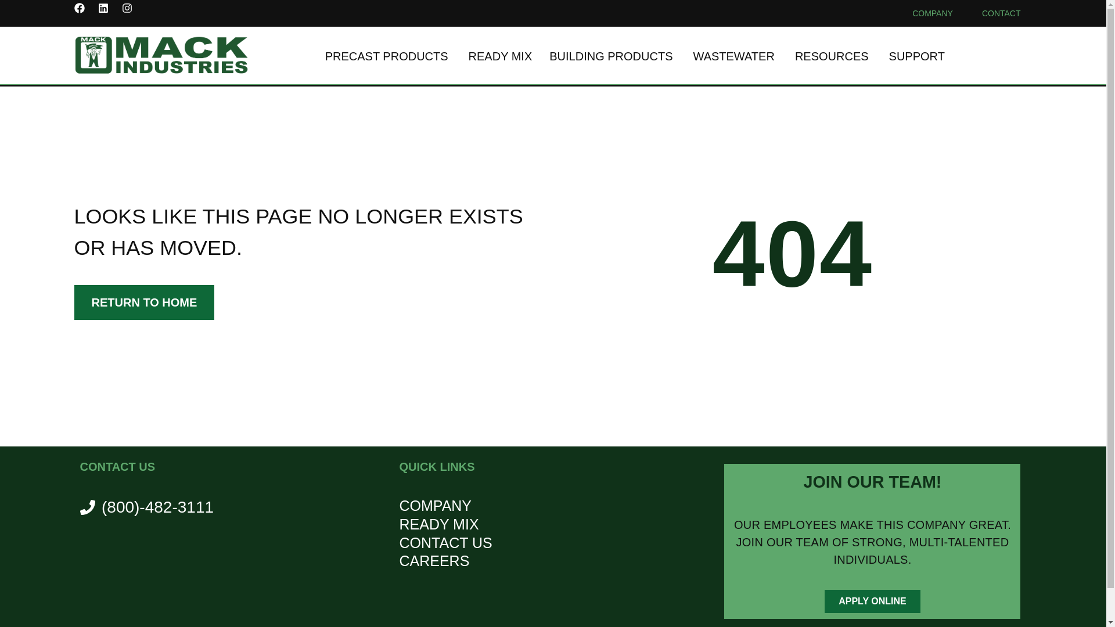 The width and height of the screenshot is (1115, 627). Describe the element at coordinates (832, 56) in the screenshot. I see `RESOURCES` at that location.